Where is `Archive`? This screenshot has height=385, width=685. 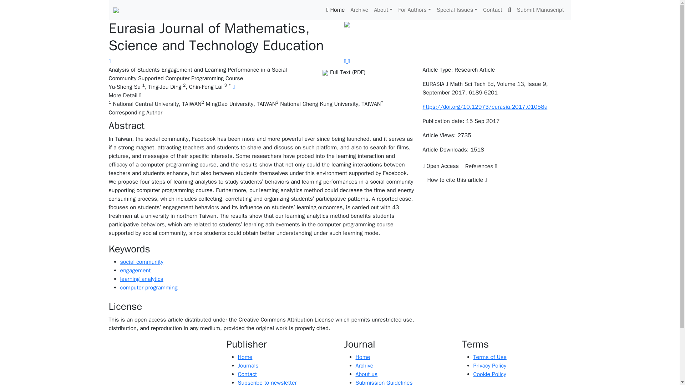 Archive is located at coordinates (359, 10).